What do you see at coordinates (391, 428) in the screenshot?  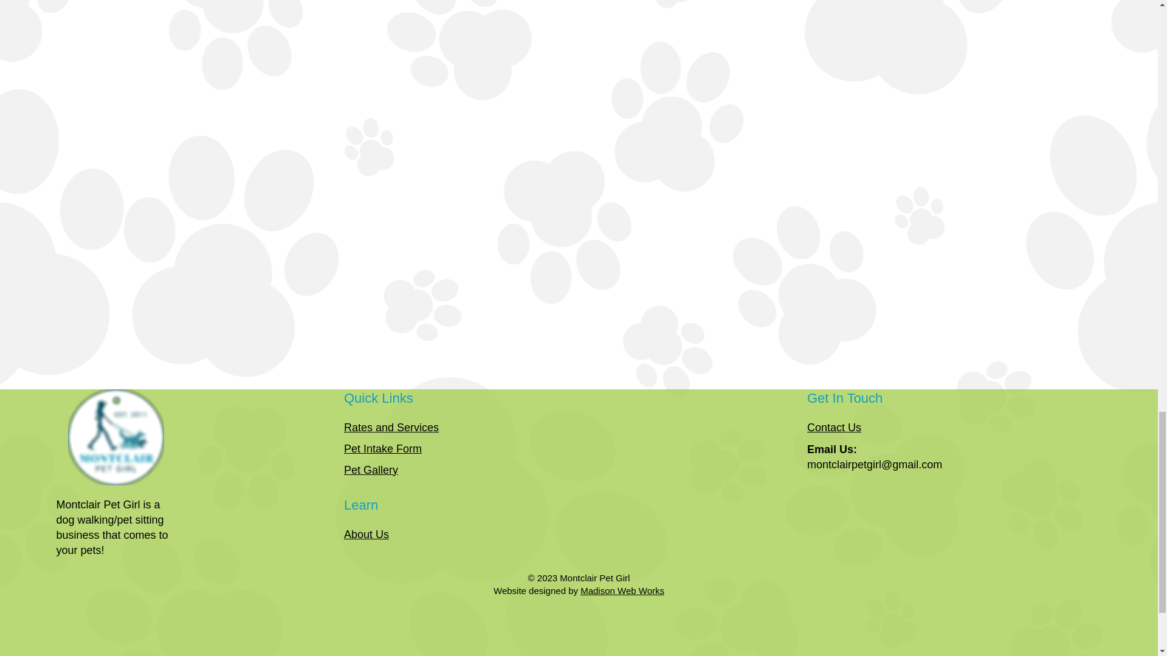 I see `Rates and Services` at bounding box center [391, 428].